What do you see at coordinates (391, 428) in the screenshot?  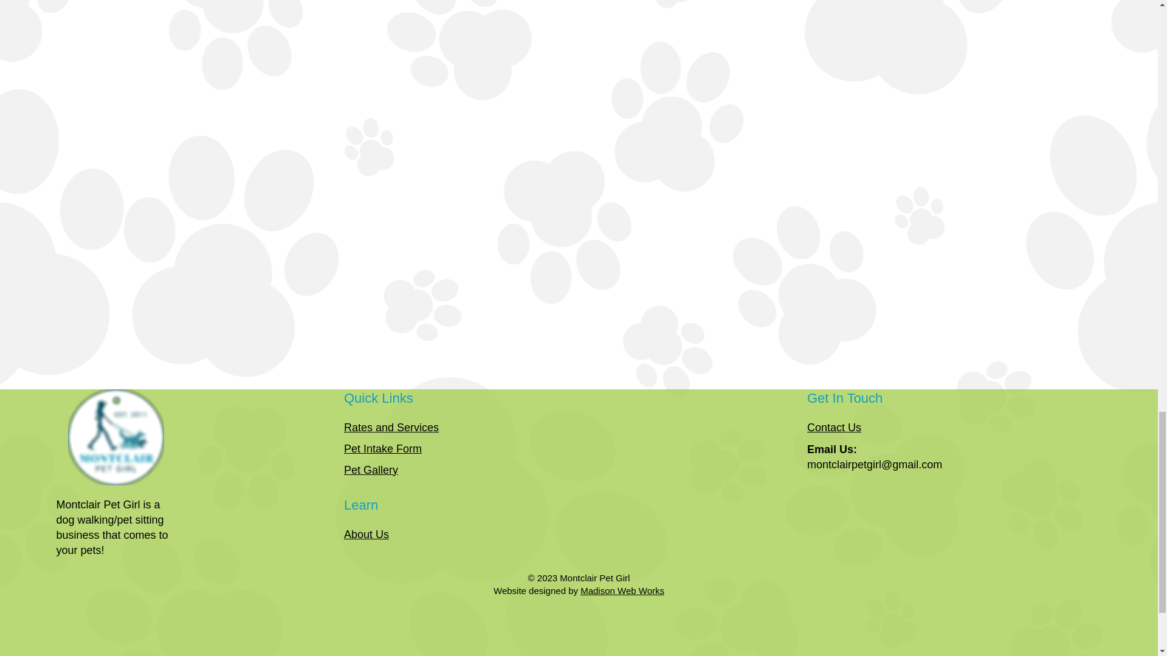 I see `Rates and Services` at bounding box center [391, 428].